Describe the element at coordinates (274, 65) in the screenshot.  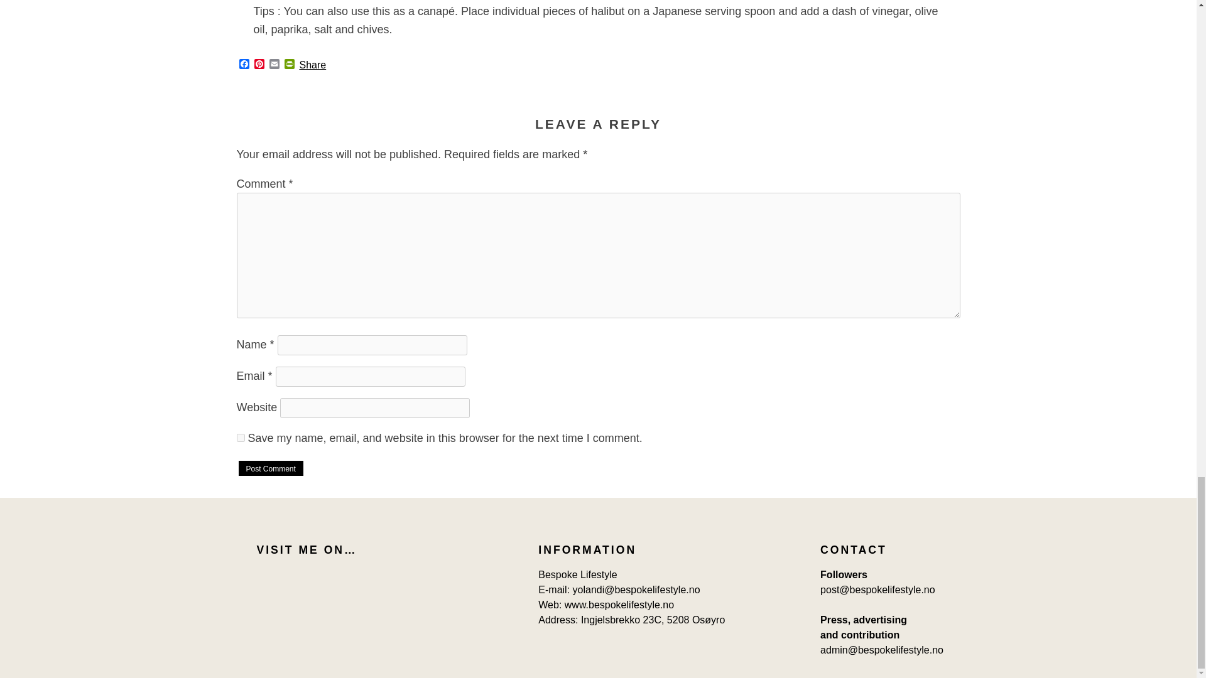
I see `Email` at that location.